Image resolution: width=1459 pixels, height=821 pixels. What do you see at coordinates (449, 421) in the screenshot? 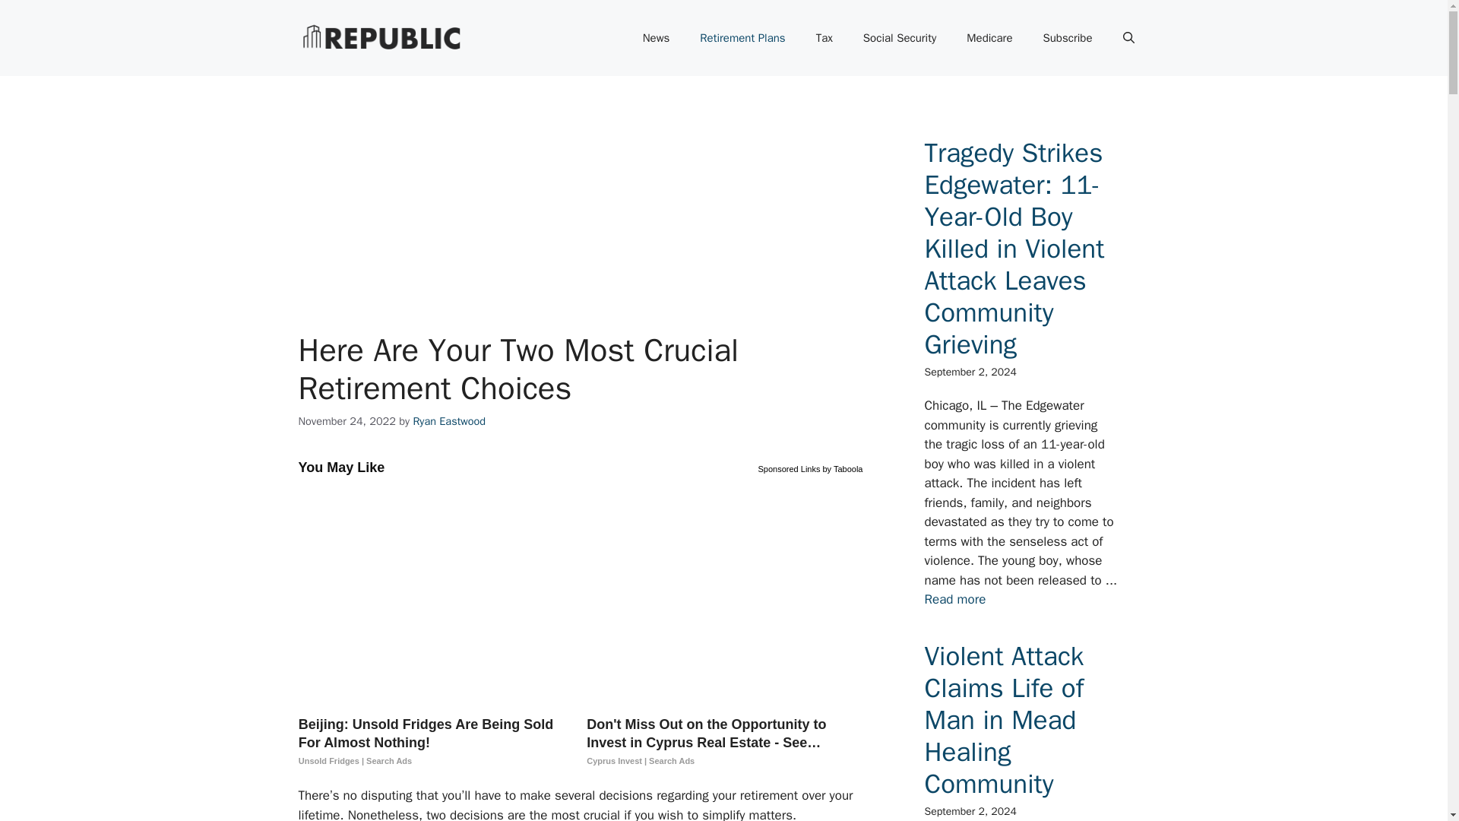
I see `Ryan Eastwood` at bounding box center [449, 421].